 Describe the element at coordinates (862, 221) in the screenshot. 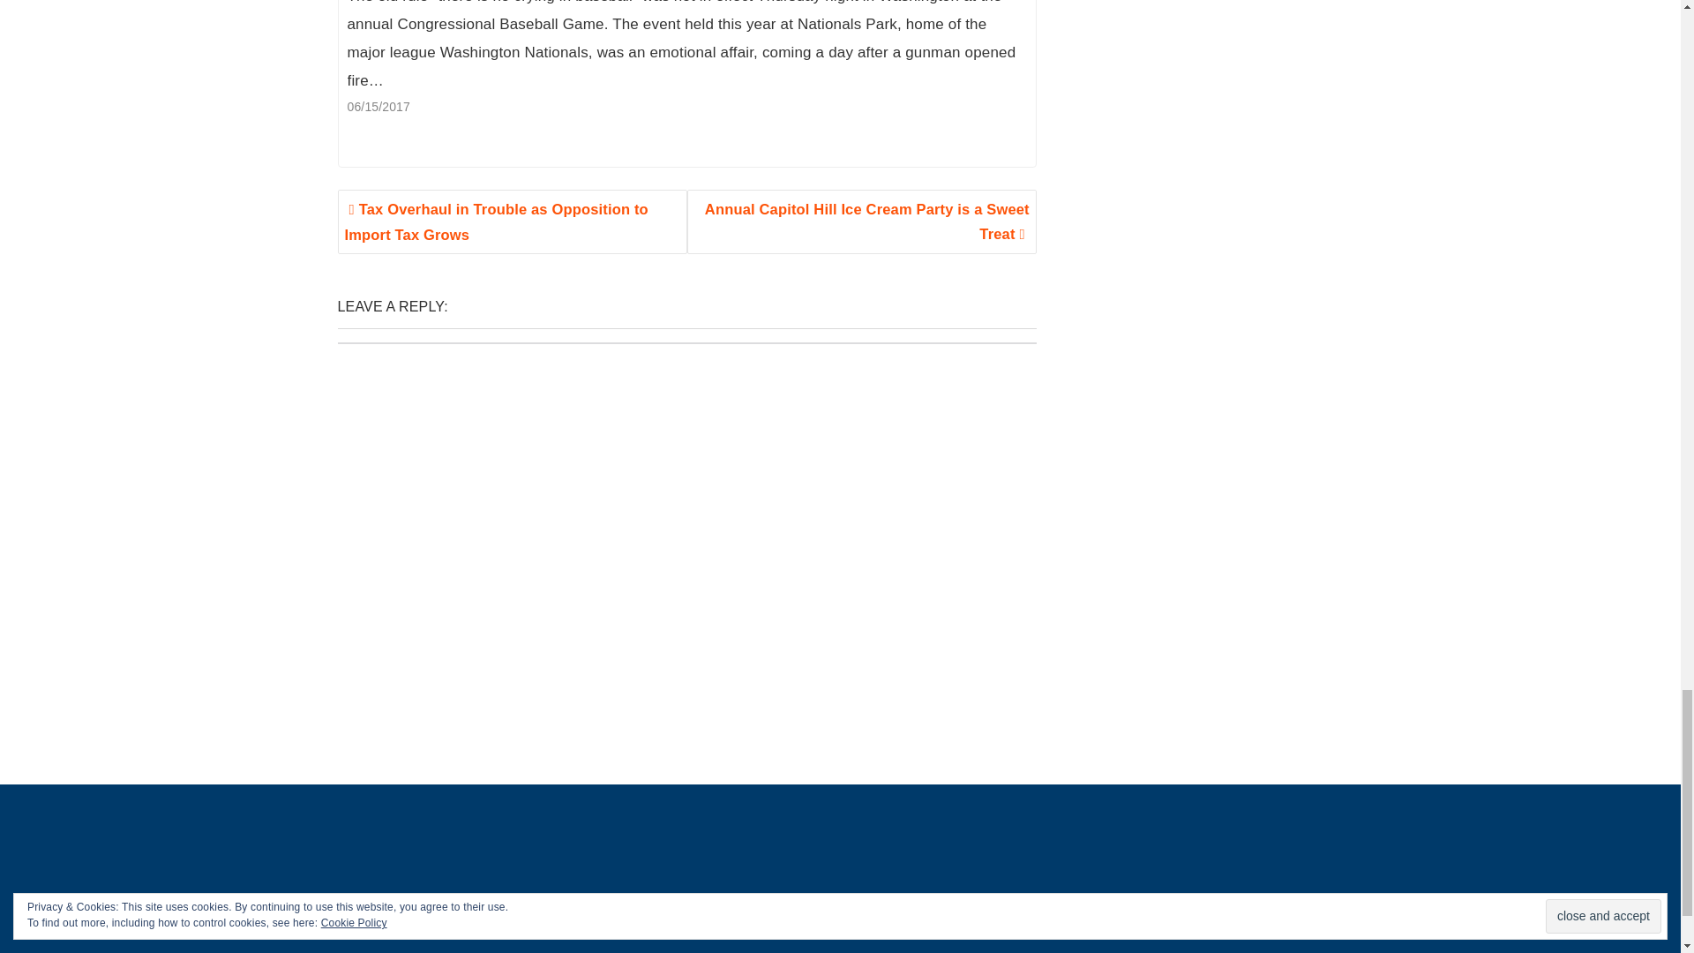

I see `Annual Capitol Hill Ice Cream Party is a Sweet Treat` at that location.